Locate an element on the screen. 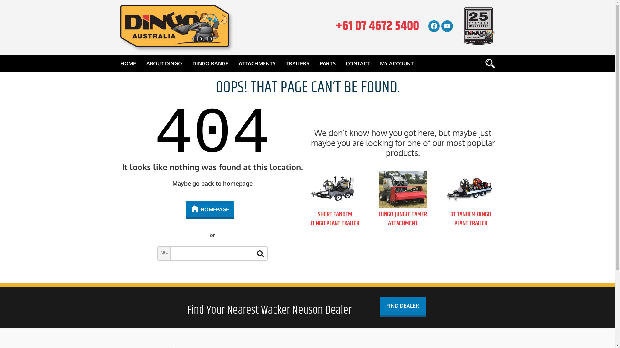  CONTACT is located at coordinates (357, 63).